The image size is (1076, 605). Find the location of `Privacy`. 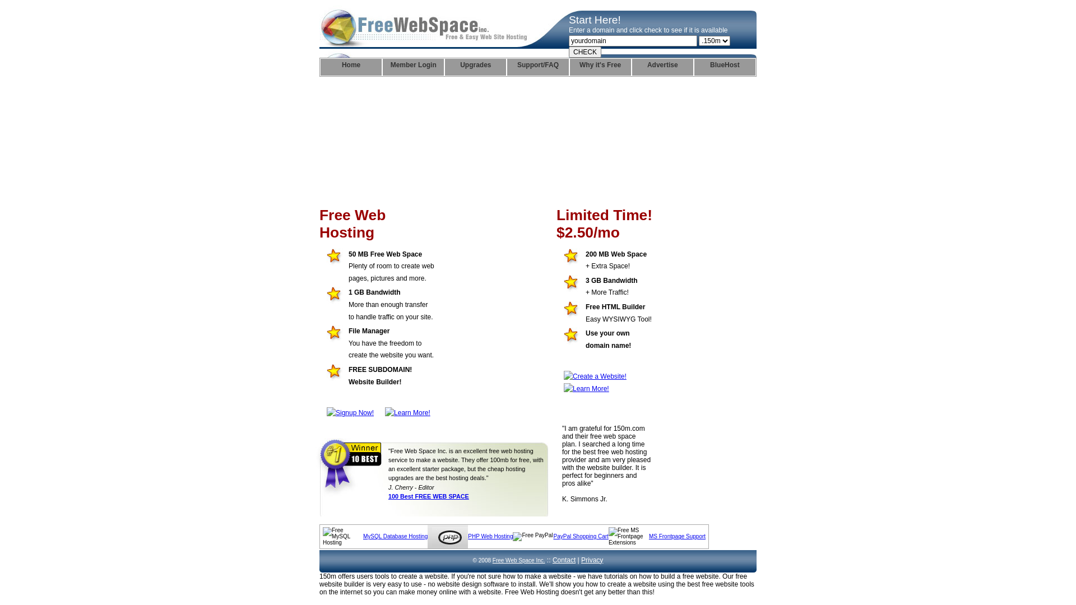

Privacy is located at coordinates (592, 560).